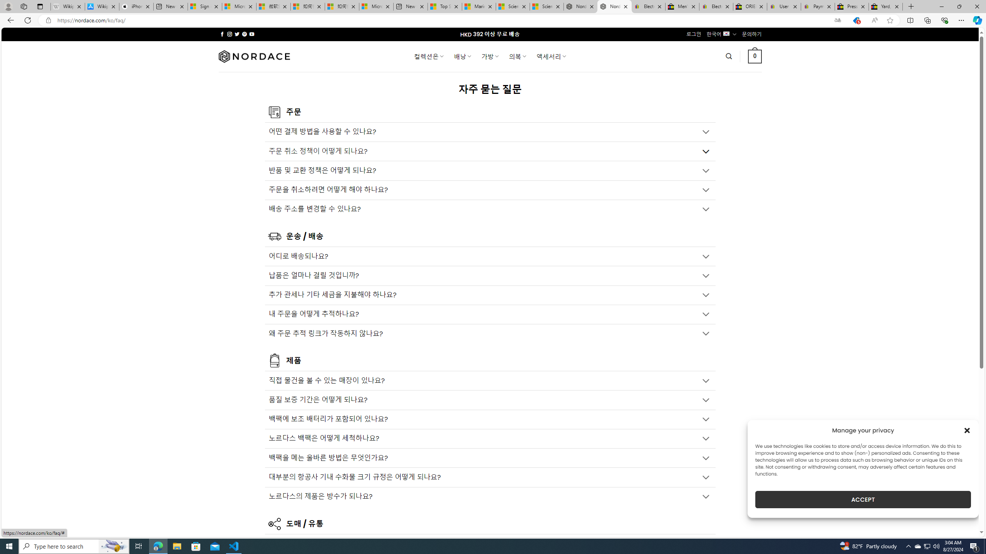  I want to click on User Privacy Notice | eBay, so click(784, 7).